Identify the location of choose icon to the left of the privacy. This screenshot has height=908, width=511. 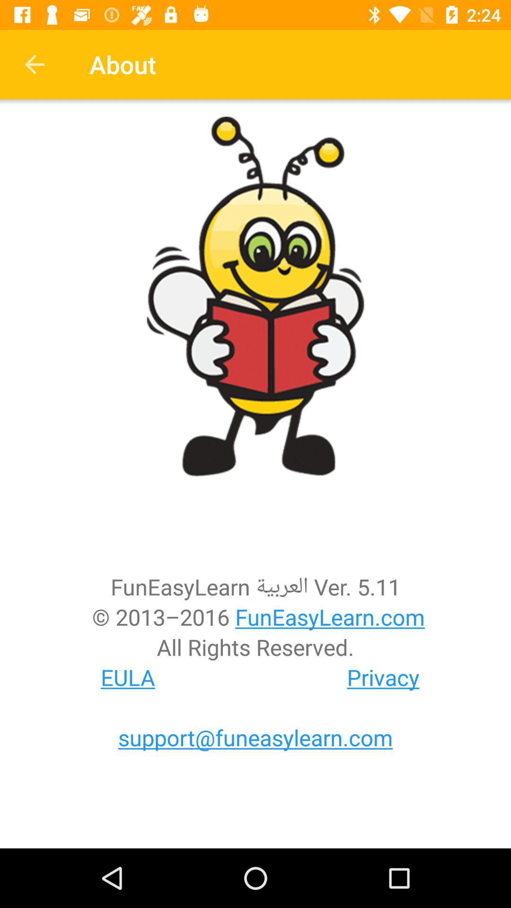
(128, 677).